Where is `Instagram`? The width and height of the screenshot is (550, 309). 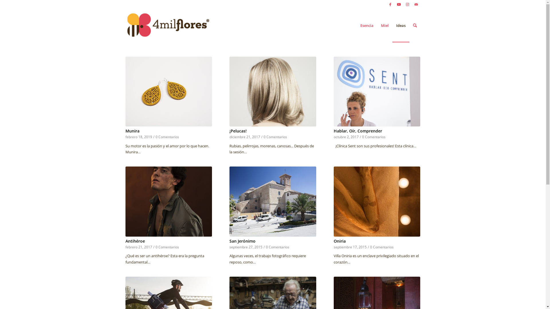 Instagram is located at coordinates (407, 4).